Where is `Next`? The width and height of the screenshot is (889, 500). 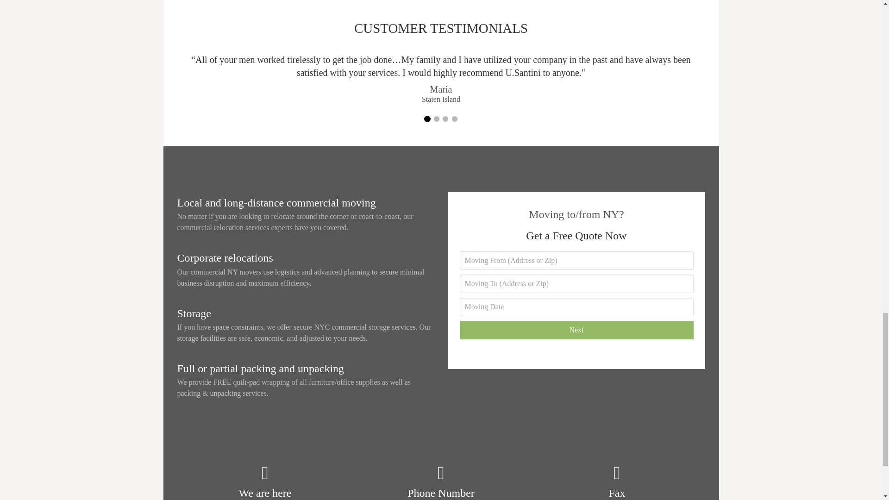
Next is located at coordinates (576, 330).